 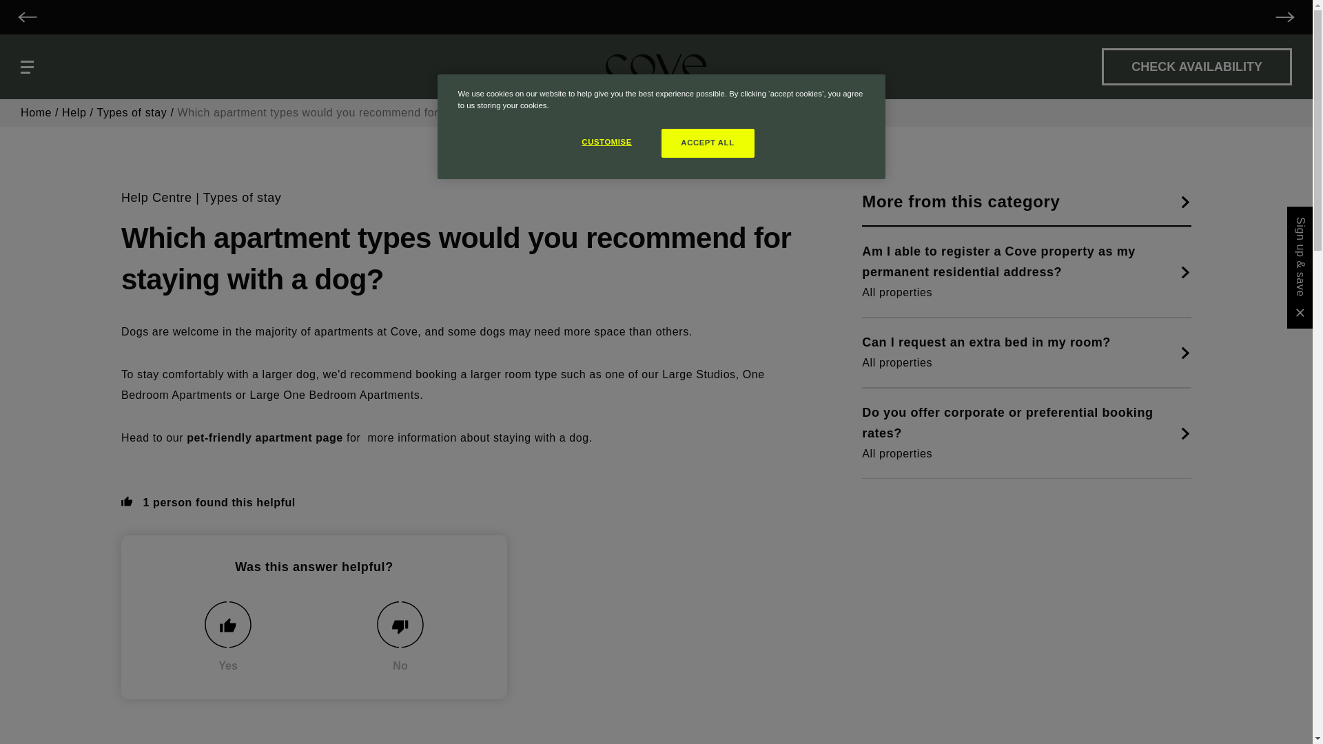 I want to click on More from this category, so click(x=1027, y=203).